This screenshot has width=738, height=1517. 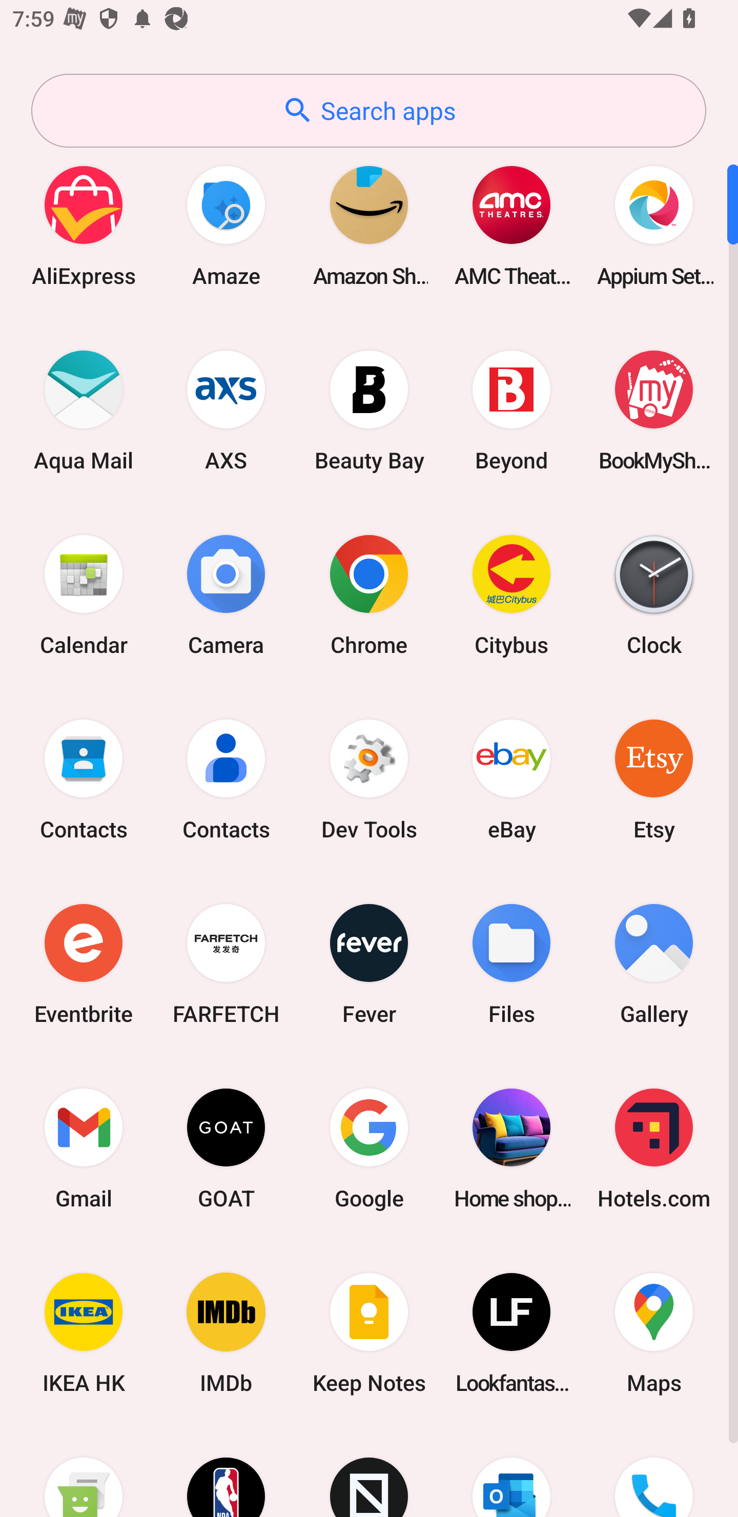 I want to click on Etsy, so click(x=654, y=779).